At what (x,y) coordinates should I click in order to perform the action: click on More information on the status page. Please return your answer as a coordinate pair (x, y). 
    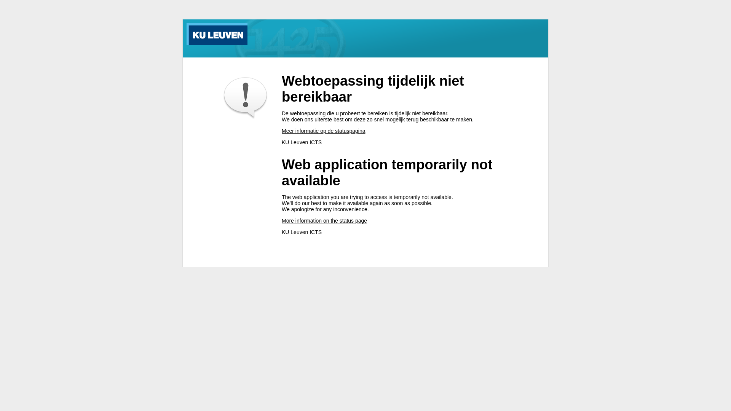
    Looking at the image, I should click on (324, 221).